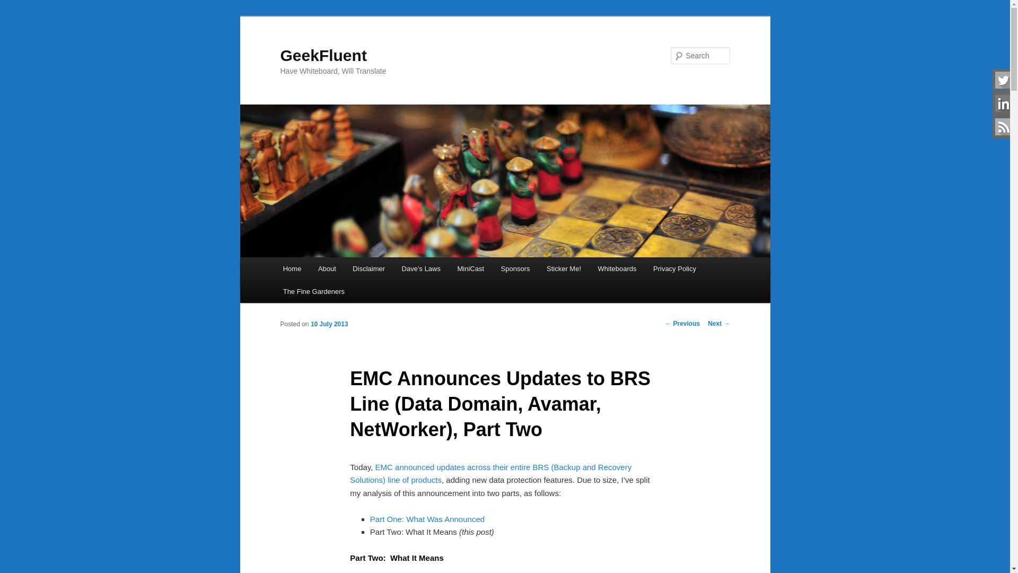 This screenshot has height=573, width=1018. Describe the element at coordinates (323, 55) in the screenshot. I see `GeekFluent` at that location.